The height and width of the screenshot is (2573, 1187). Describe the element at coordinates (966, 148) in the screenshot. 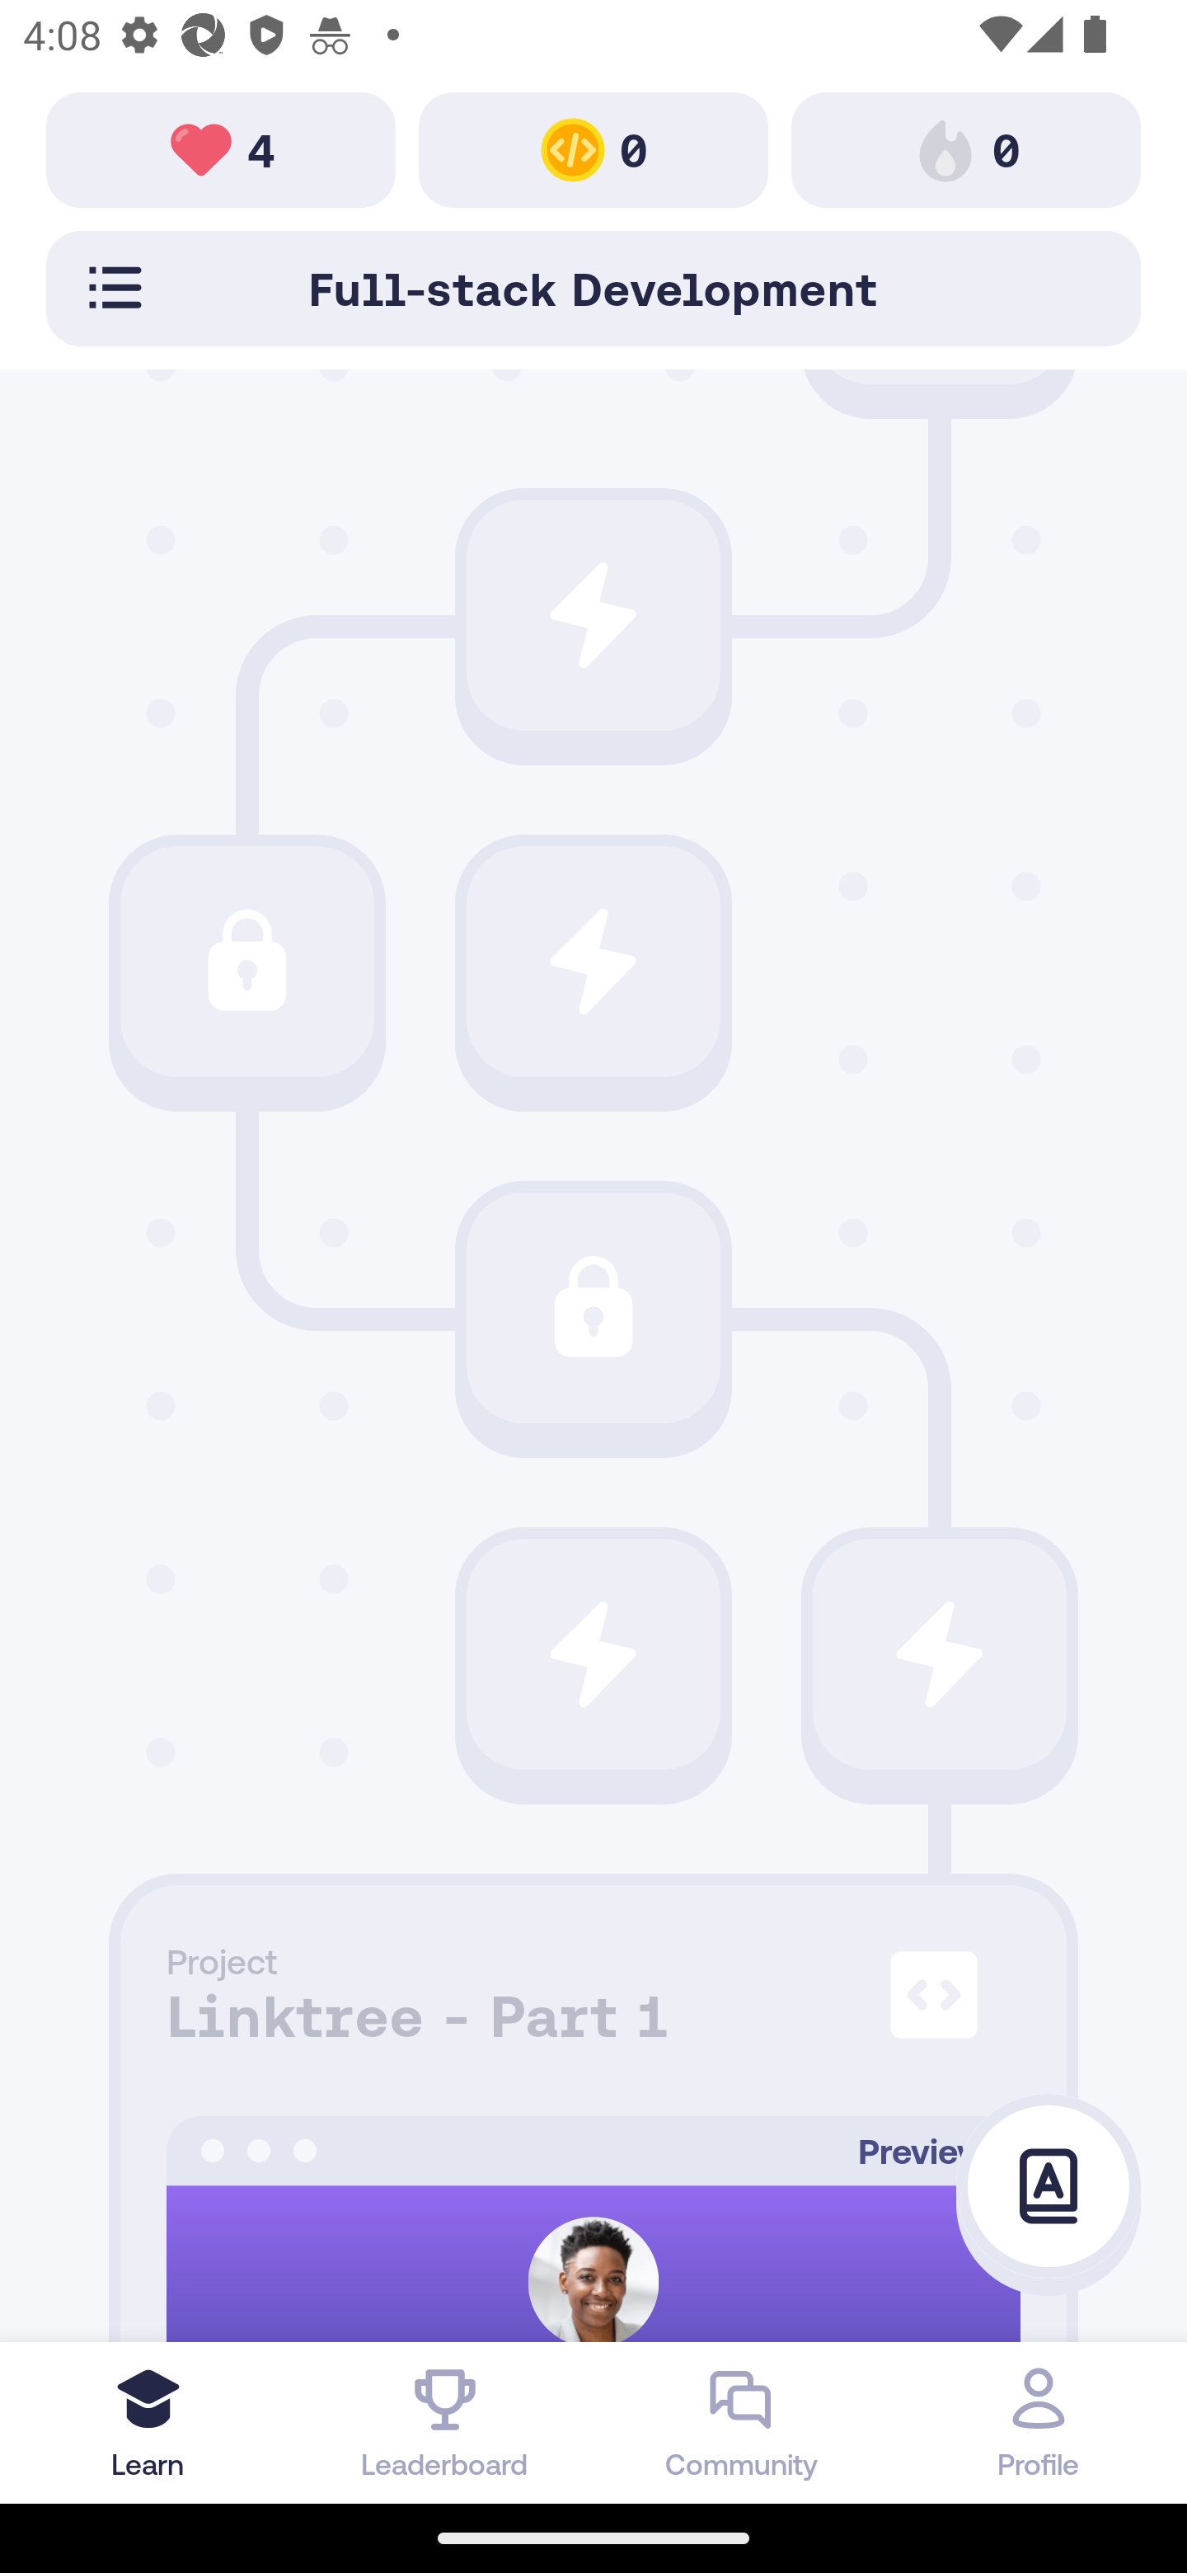

I see `Path Toolbar Image 0` at that location.